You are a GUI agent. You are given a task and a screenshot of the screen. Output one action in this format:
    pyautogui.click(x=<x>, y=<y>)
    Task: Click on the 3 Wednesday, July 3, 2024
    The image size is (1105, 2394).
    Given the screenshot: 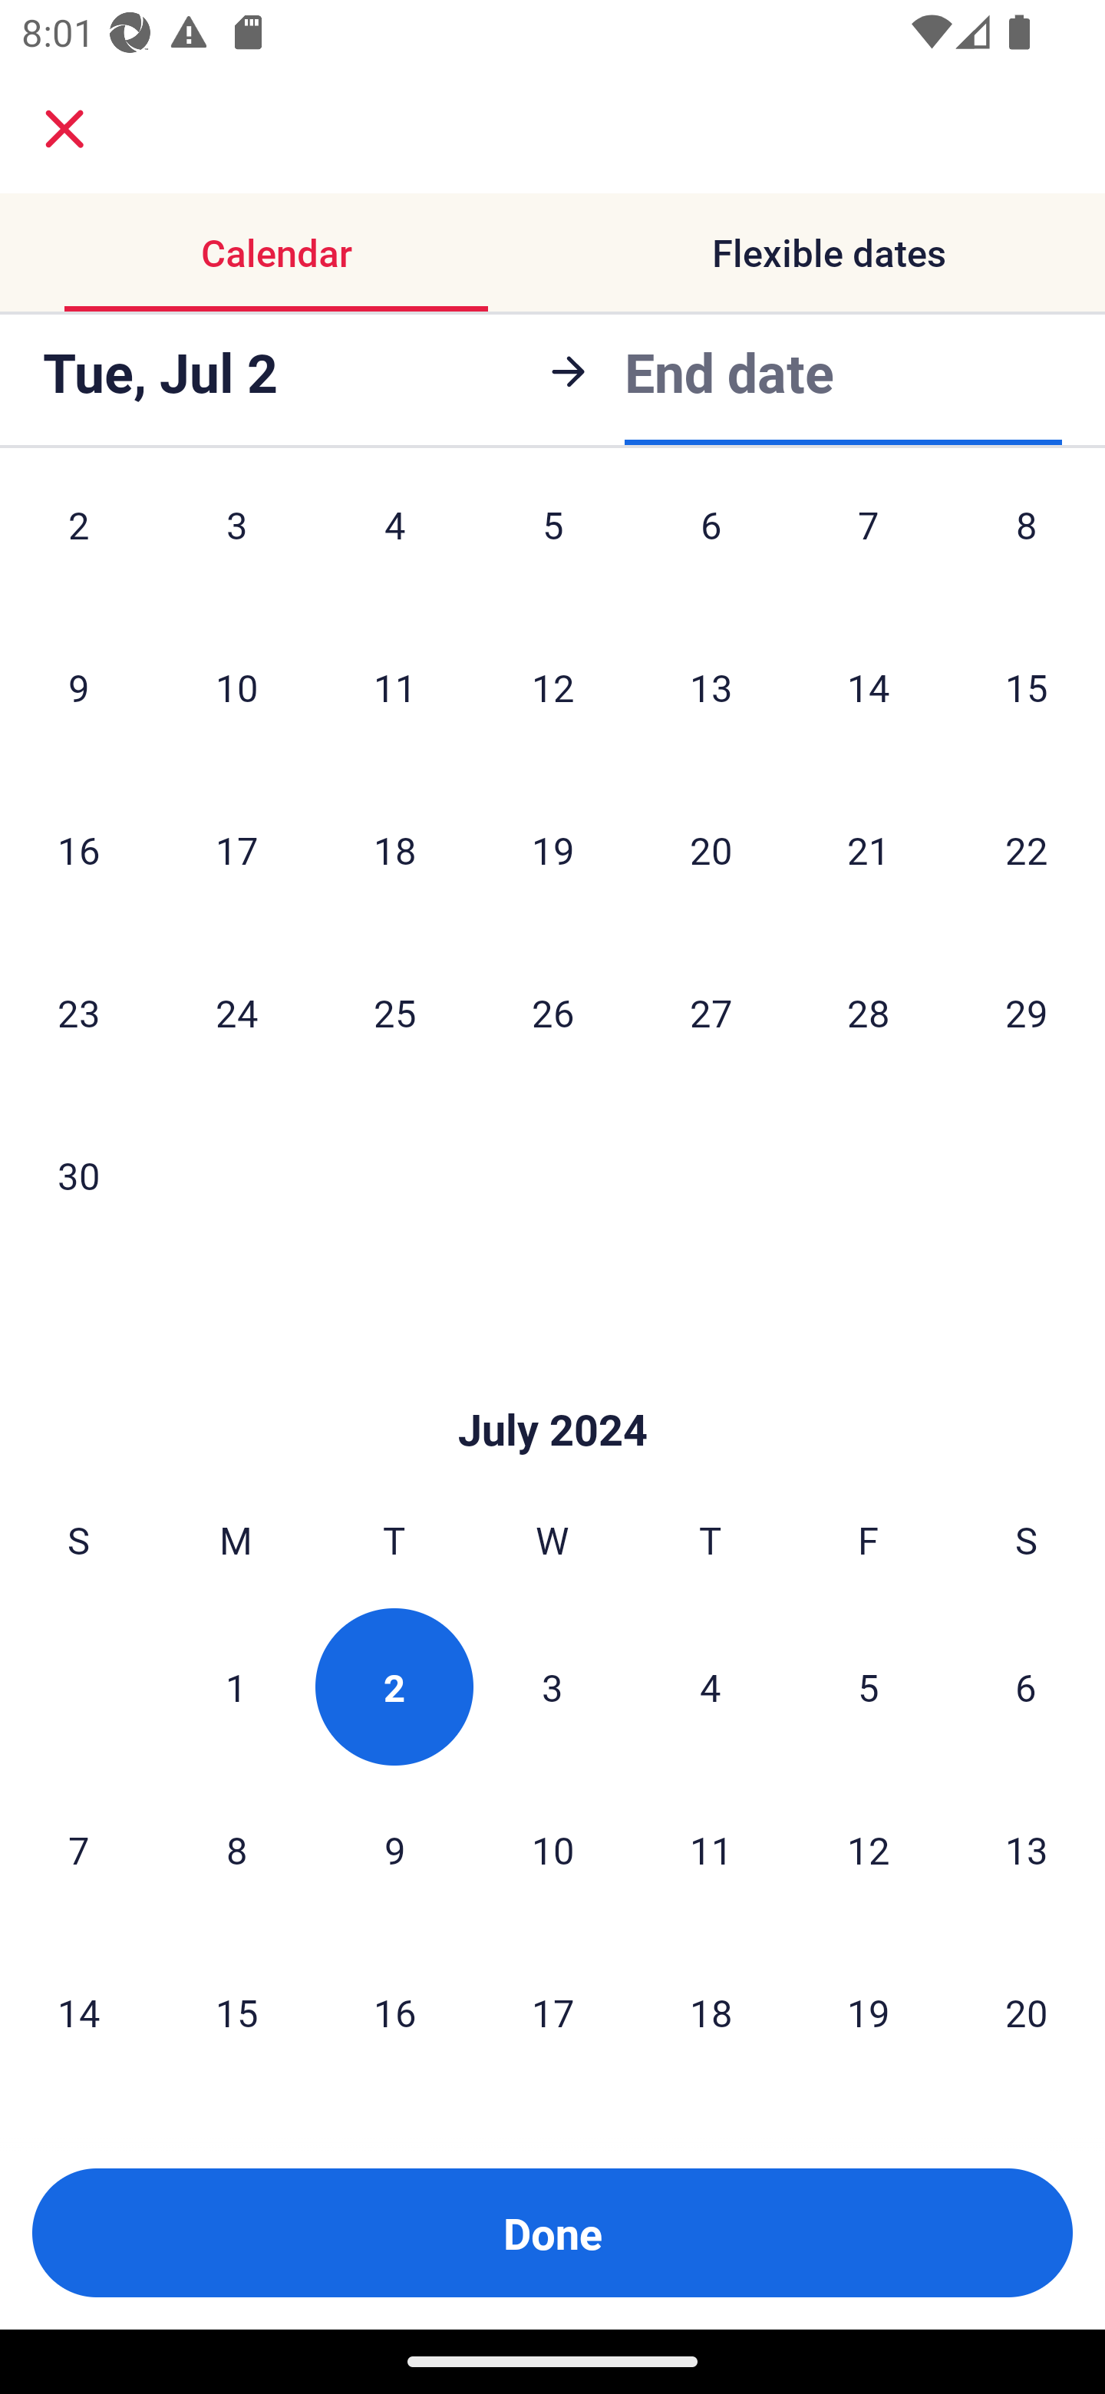 What is the action you would take?
    pyautogui.click(x=552, y=1687)
    